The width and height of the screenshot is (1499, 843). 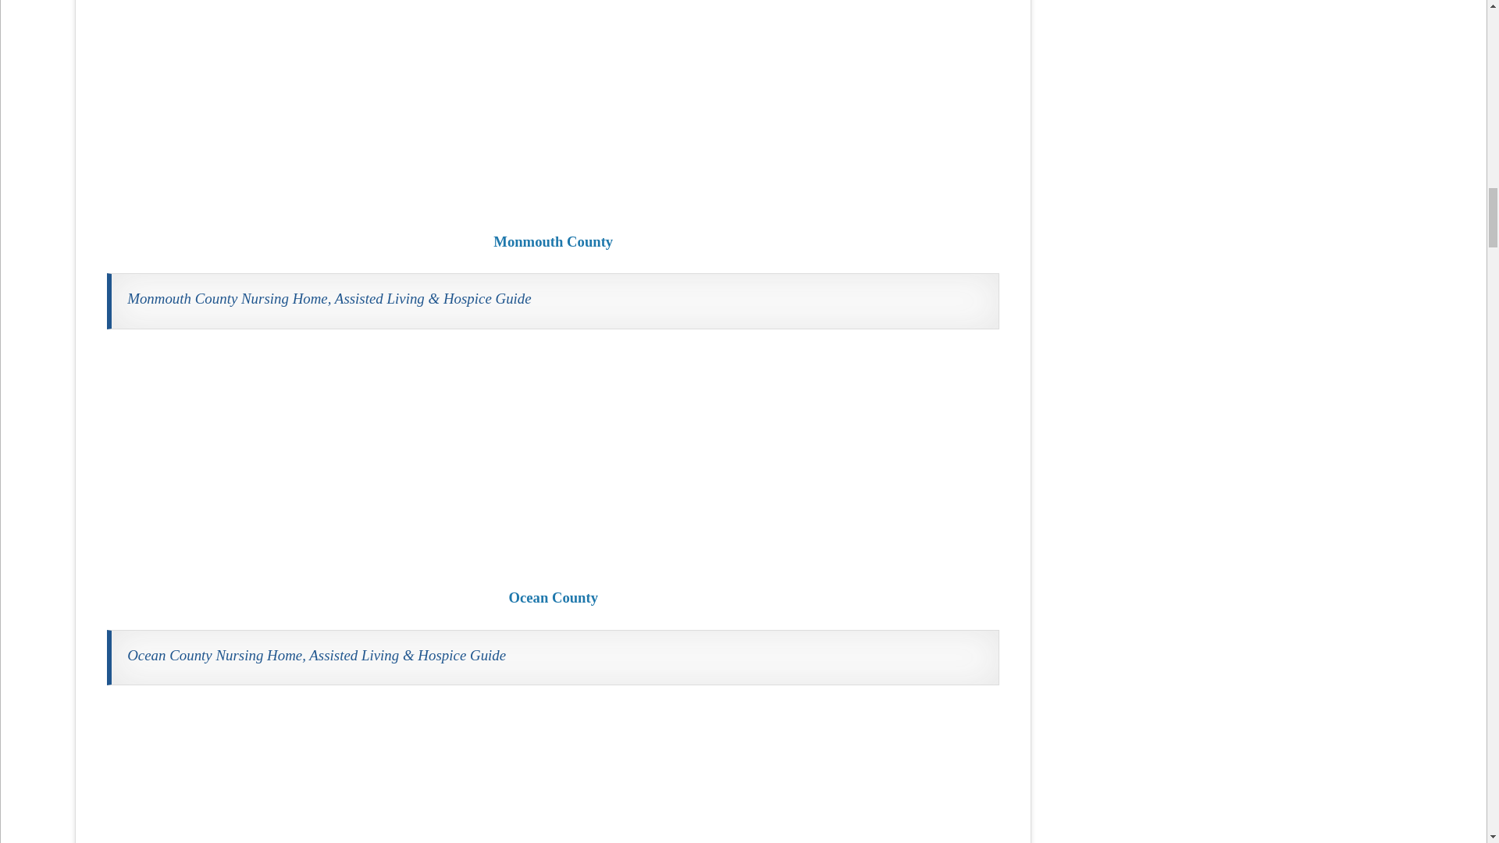 I want to click on Ocean County Nursing Home Guide, so click(x=553, y=457).